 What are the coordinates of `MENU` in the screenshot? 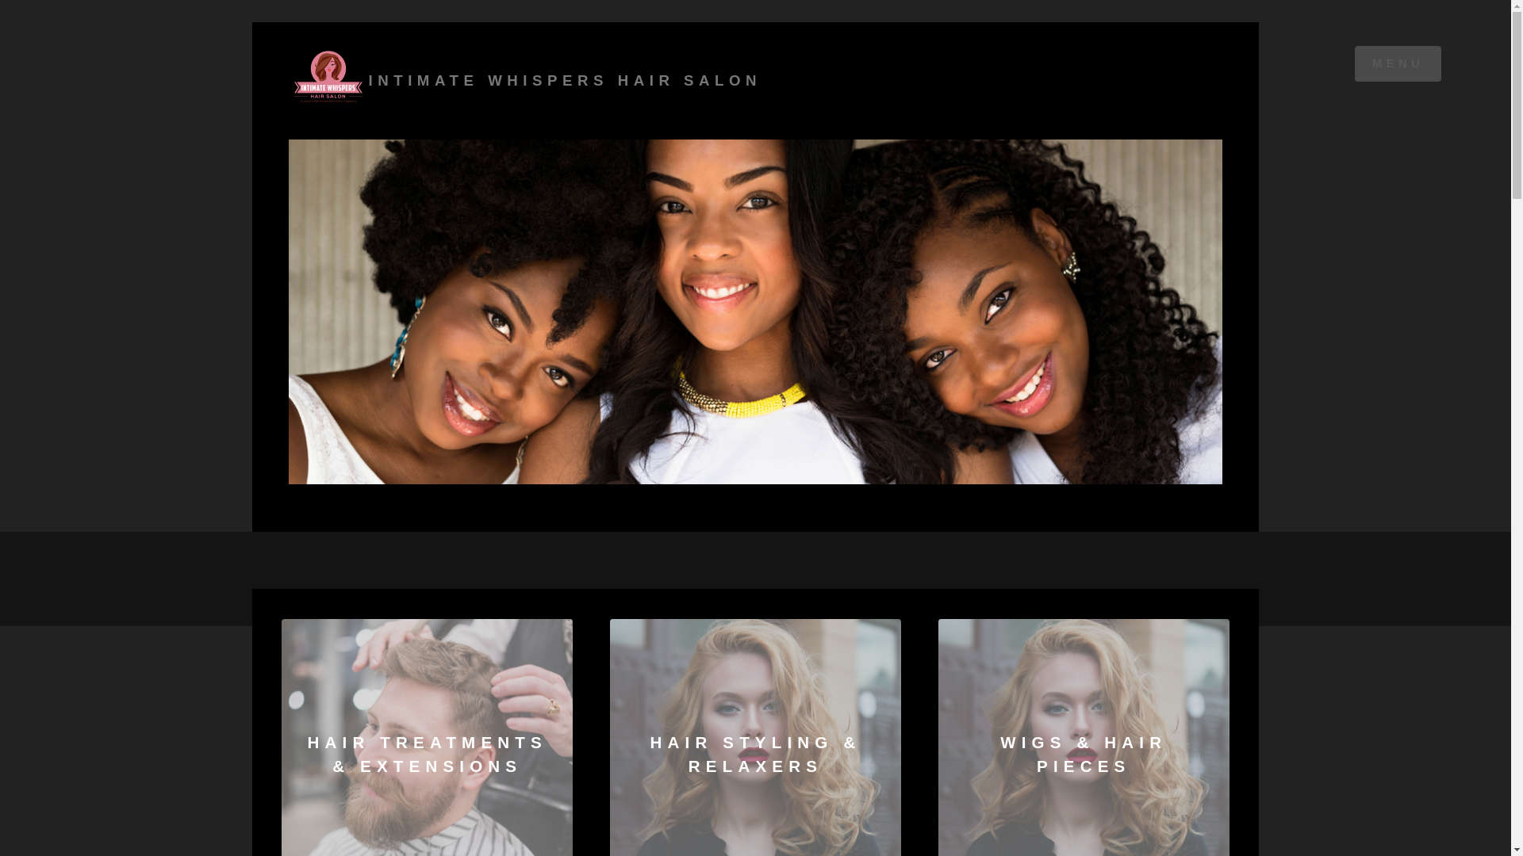 It's located at (1398, 63).